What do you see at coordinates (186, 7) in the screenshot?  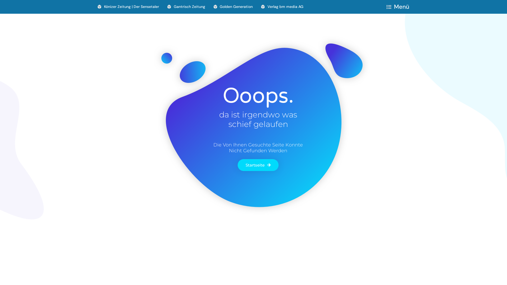 I see `Gantrisch Zeitung` at bounding box center [186, 7].